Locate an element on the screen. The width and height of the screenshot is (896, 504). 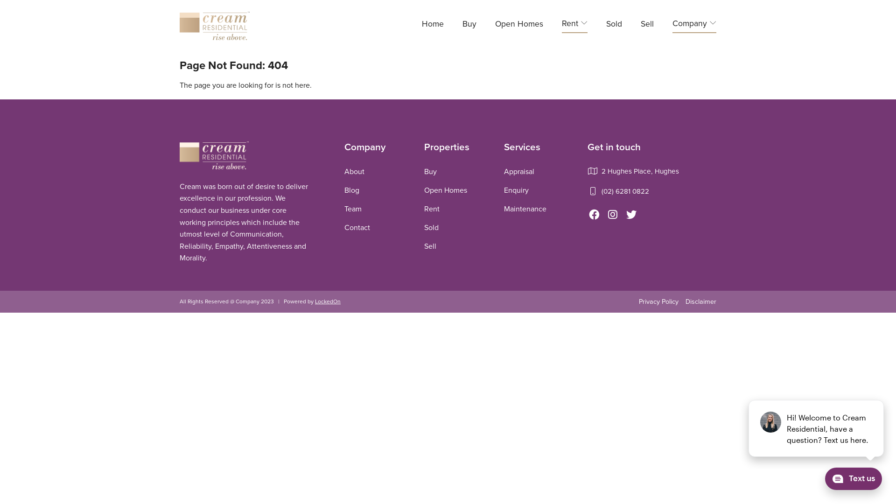
Team is located at coordinates (353, 209).